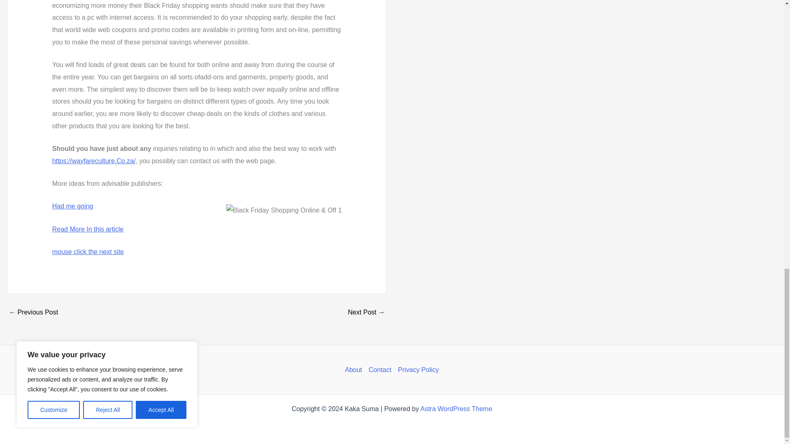 The height and width of the screenshot is (444, 790). I want to click on Best Vape Tips For Freshmen, so click(33, 312).